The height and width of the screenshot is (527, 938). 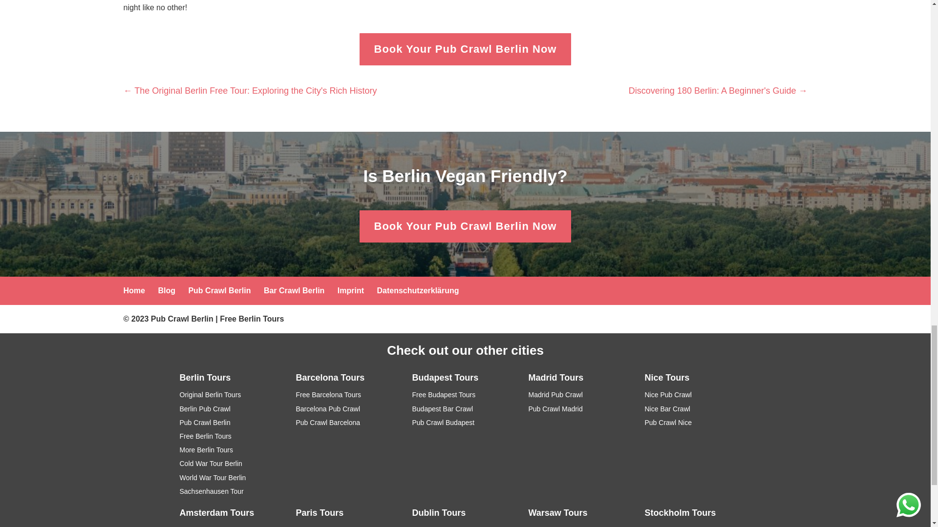 I want to click on Free Berlin Tours, so click(x=252, y=319).